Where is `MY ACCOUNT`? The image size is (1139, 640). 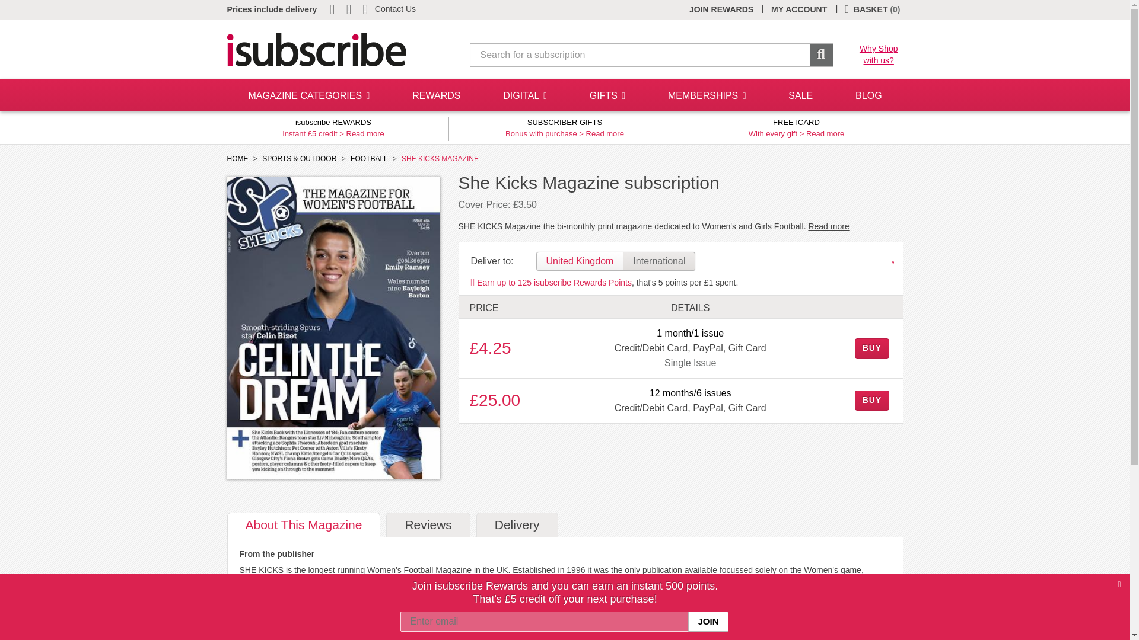 MY ACCOUNT is located at coordinates (308, 95).